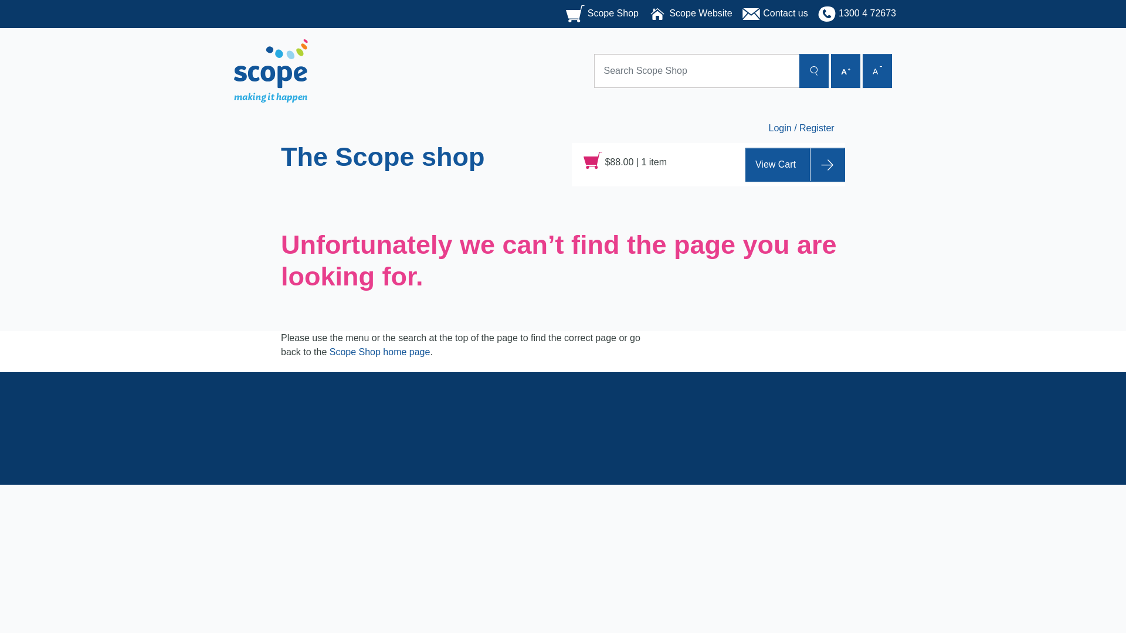  I want to click on Scope Shop home page, so click(380, 353).